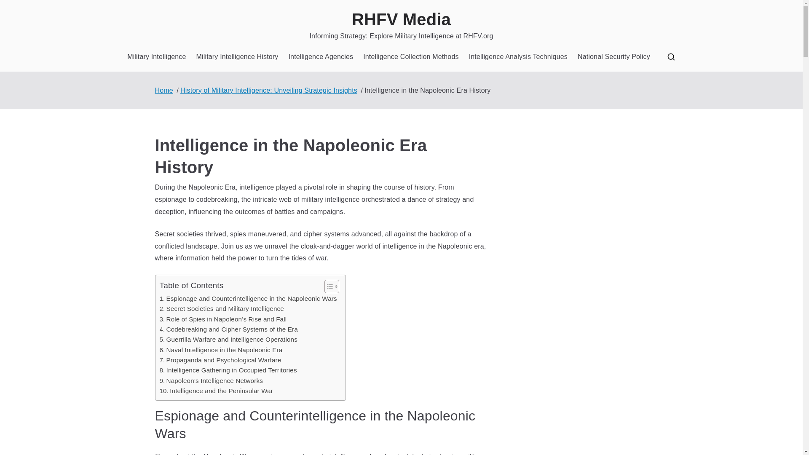  Describe the element at coordinates (411, 57) in the screenshot. I see `Intelligence Collection Methods` at that location.